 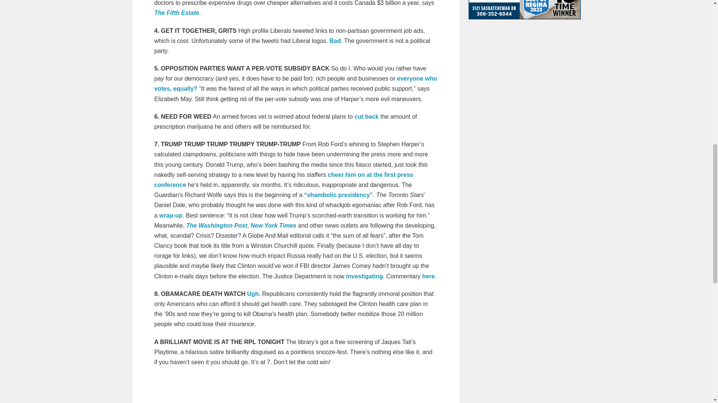 What do you see at coordinates (177, 13) in the screenshot?
I see `The Fifth Estate` at bounding box center [177, 13].